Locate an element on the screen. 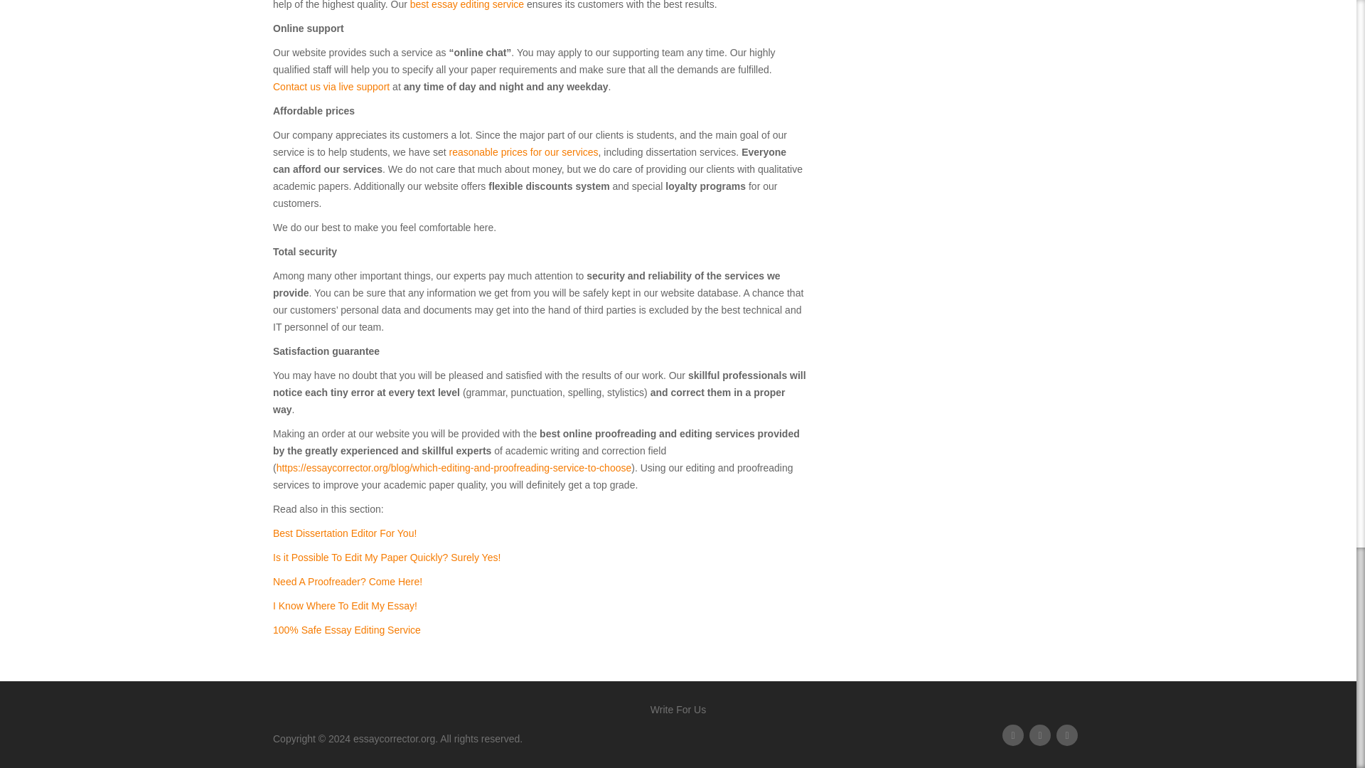 This screenshot has height=768, width=1365. Contact us via live support is located at coordinates (331, 87).